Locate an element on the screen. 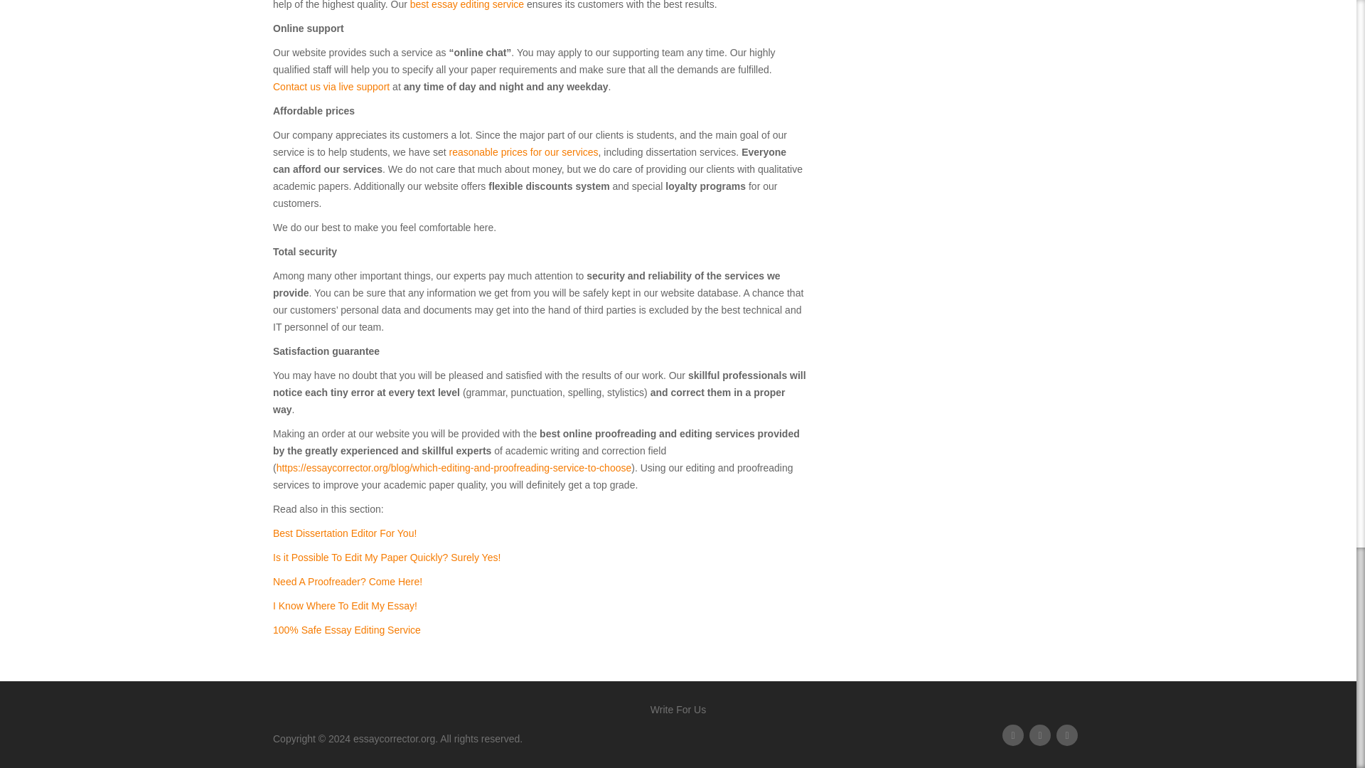 This screenshot has height=768, width=1365. Contact us via live support is located at coordinates (331, 87).